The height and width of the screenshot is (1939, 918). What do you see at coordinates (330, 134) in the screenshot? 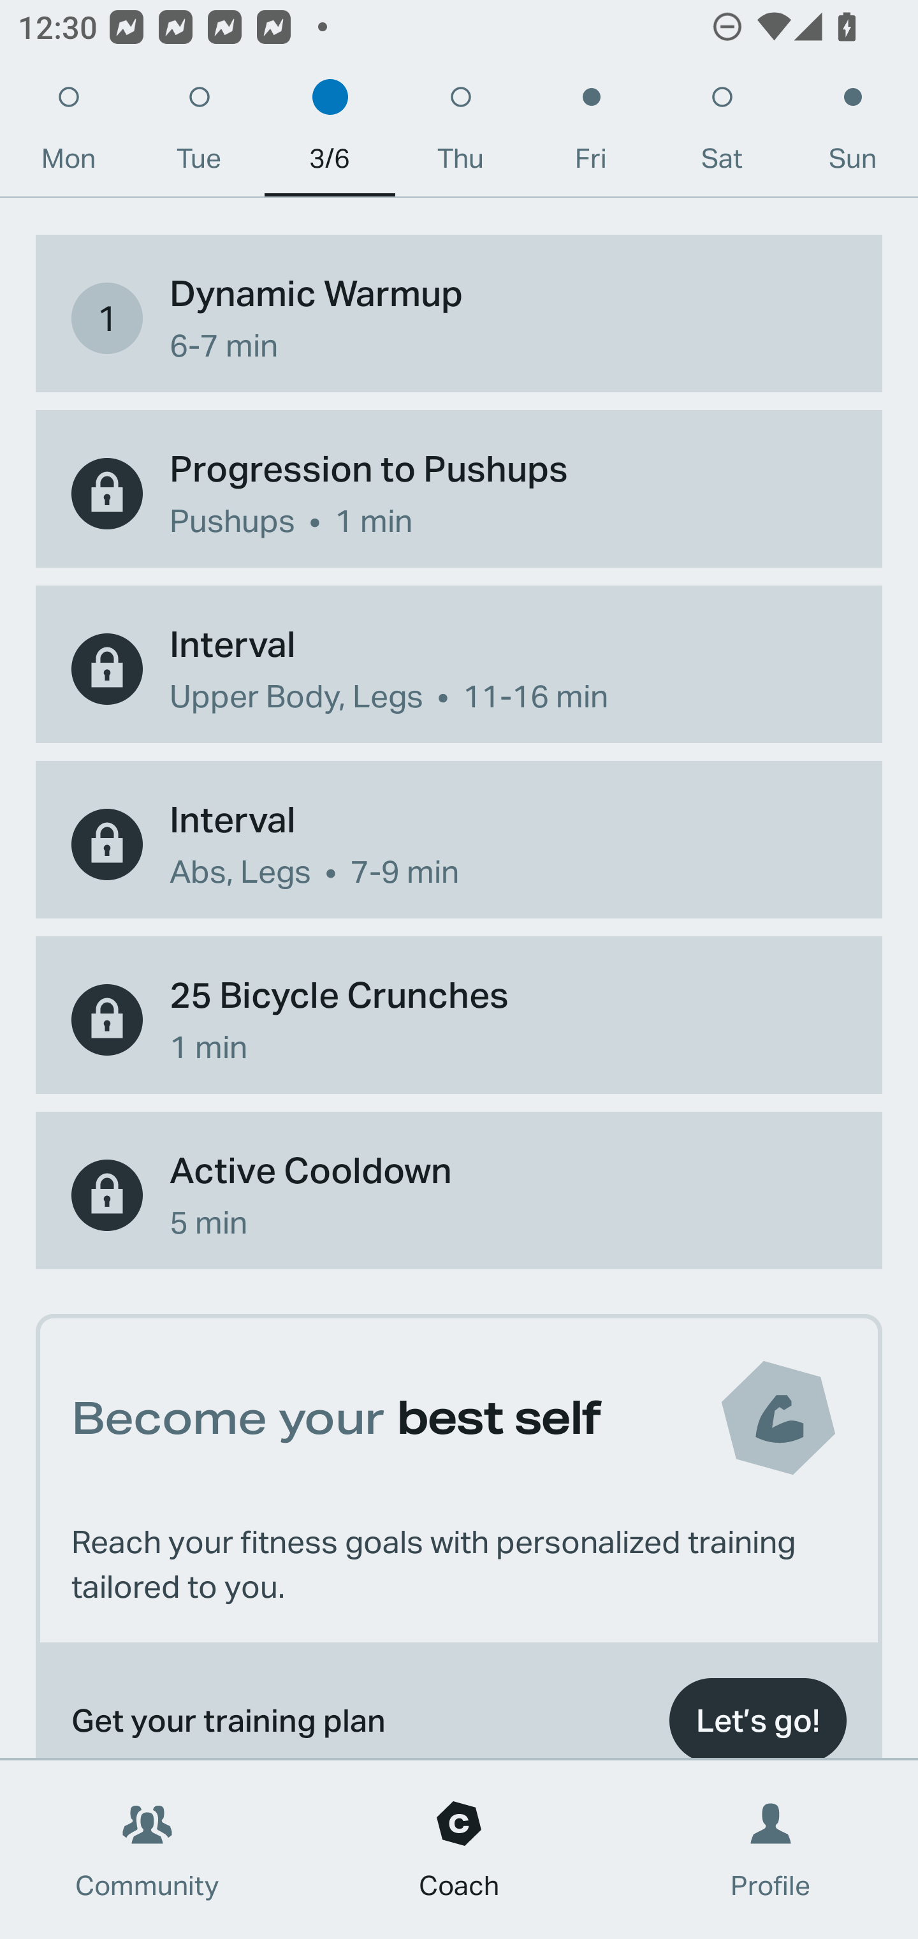
I see `3/6` at bounding box center [330, 134].